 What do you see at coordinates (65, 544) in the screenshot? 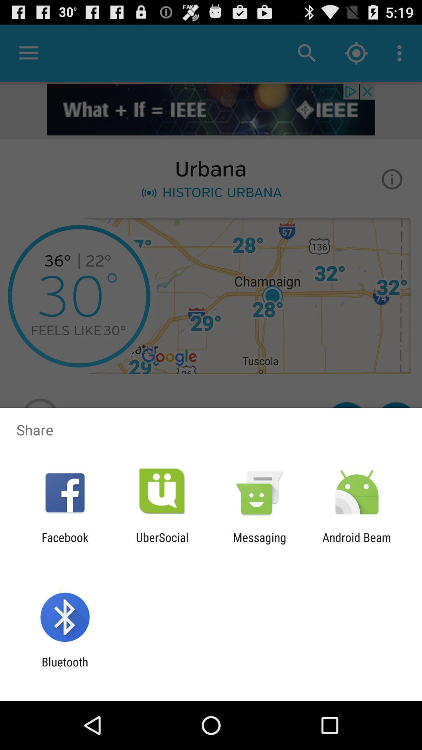
I see `swipe to the facebook item` at bounding box center [65, 544].